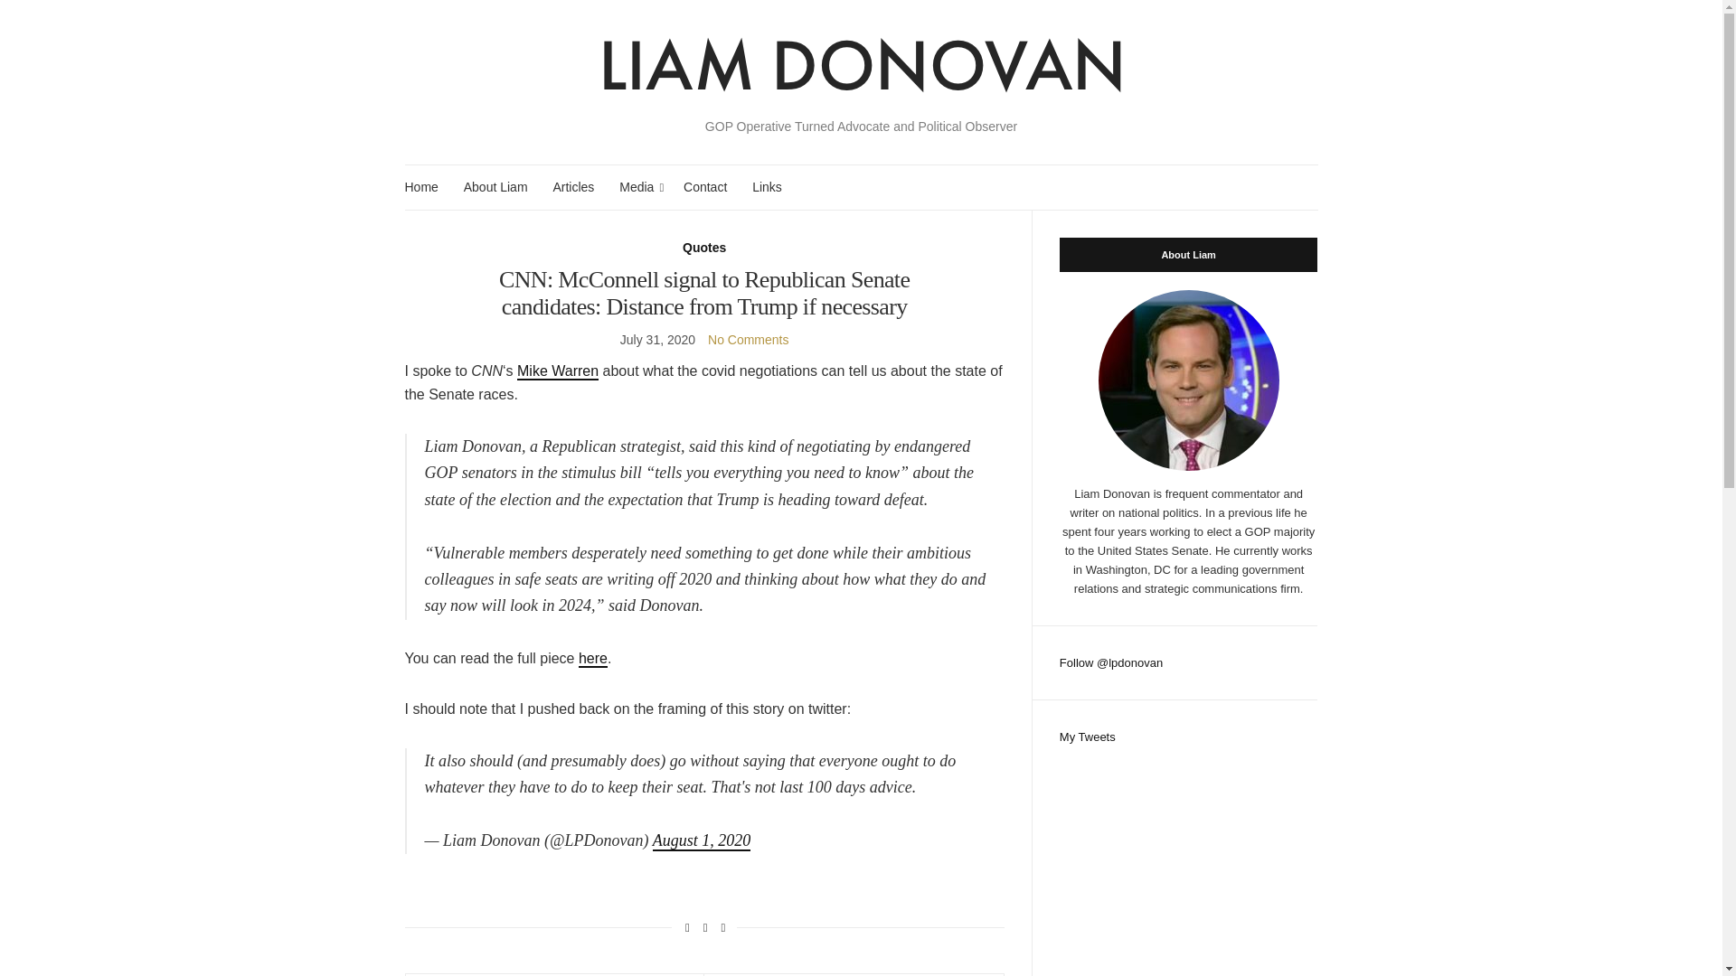 The width and height of the screenshot is (1736, 976). I want to click on Mike Warren, so click(558, 371).